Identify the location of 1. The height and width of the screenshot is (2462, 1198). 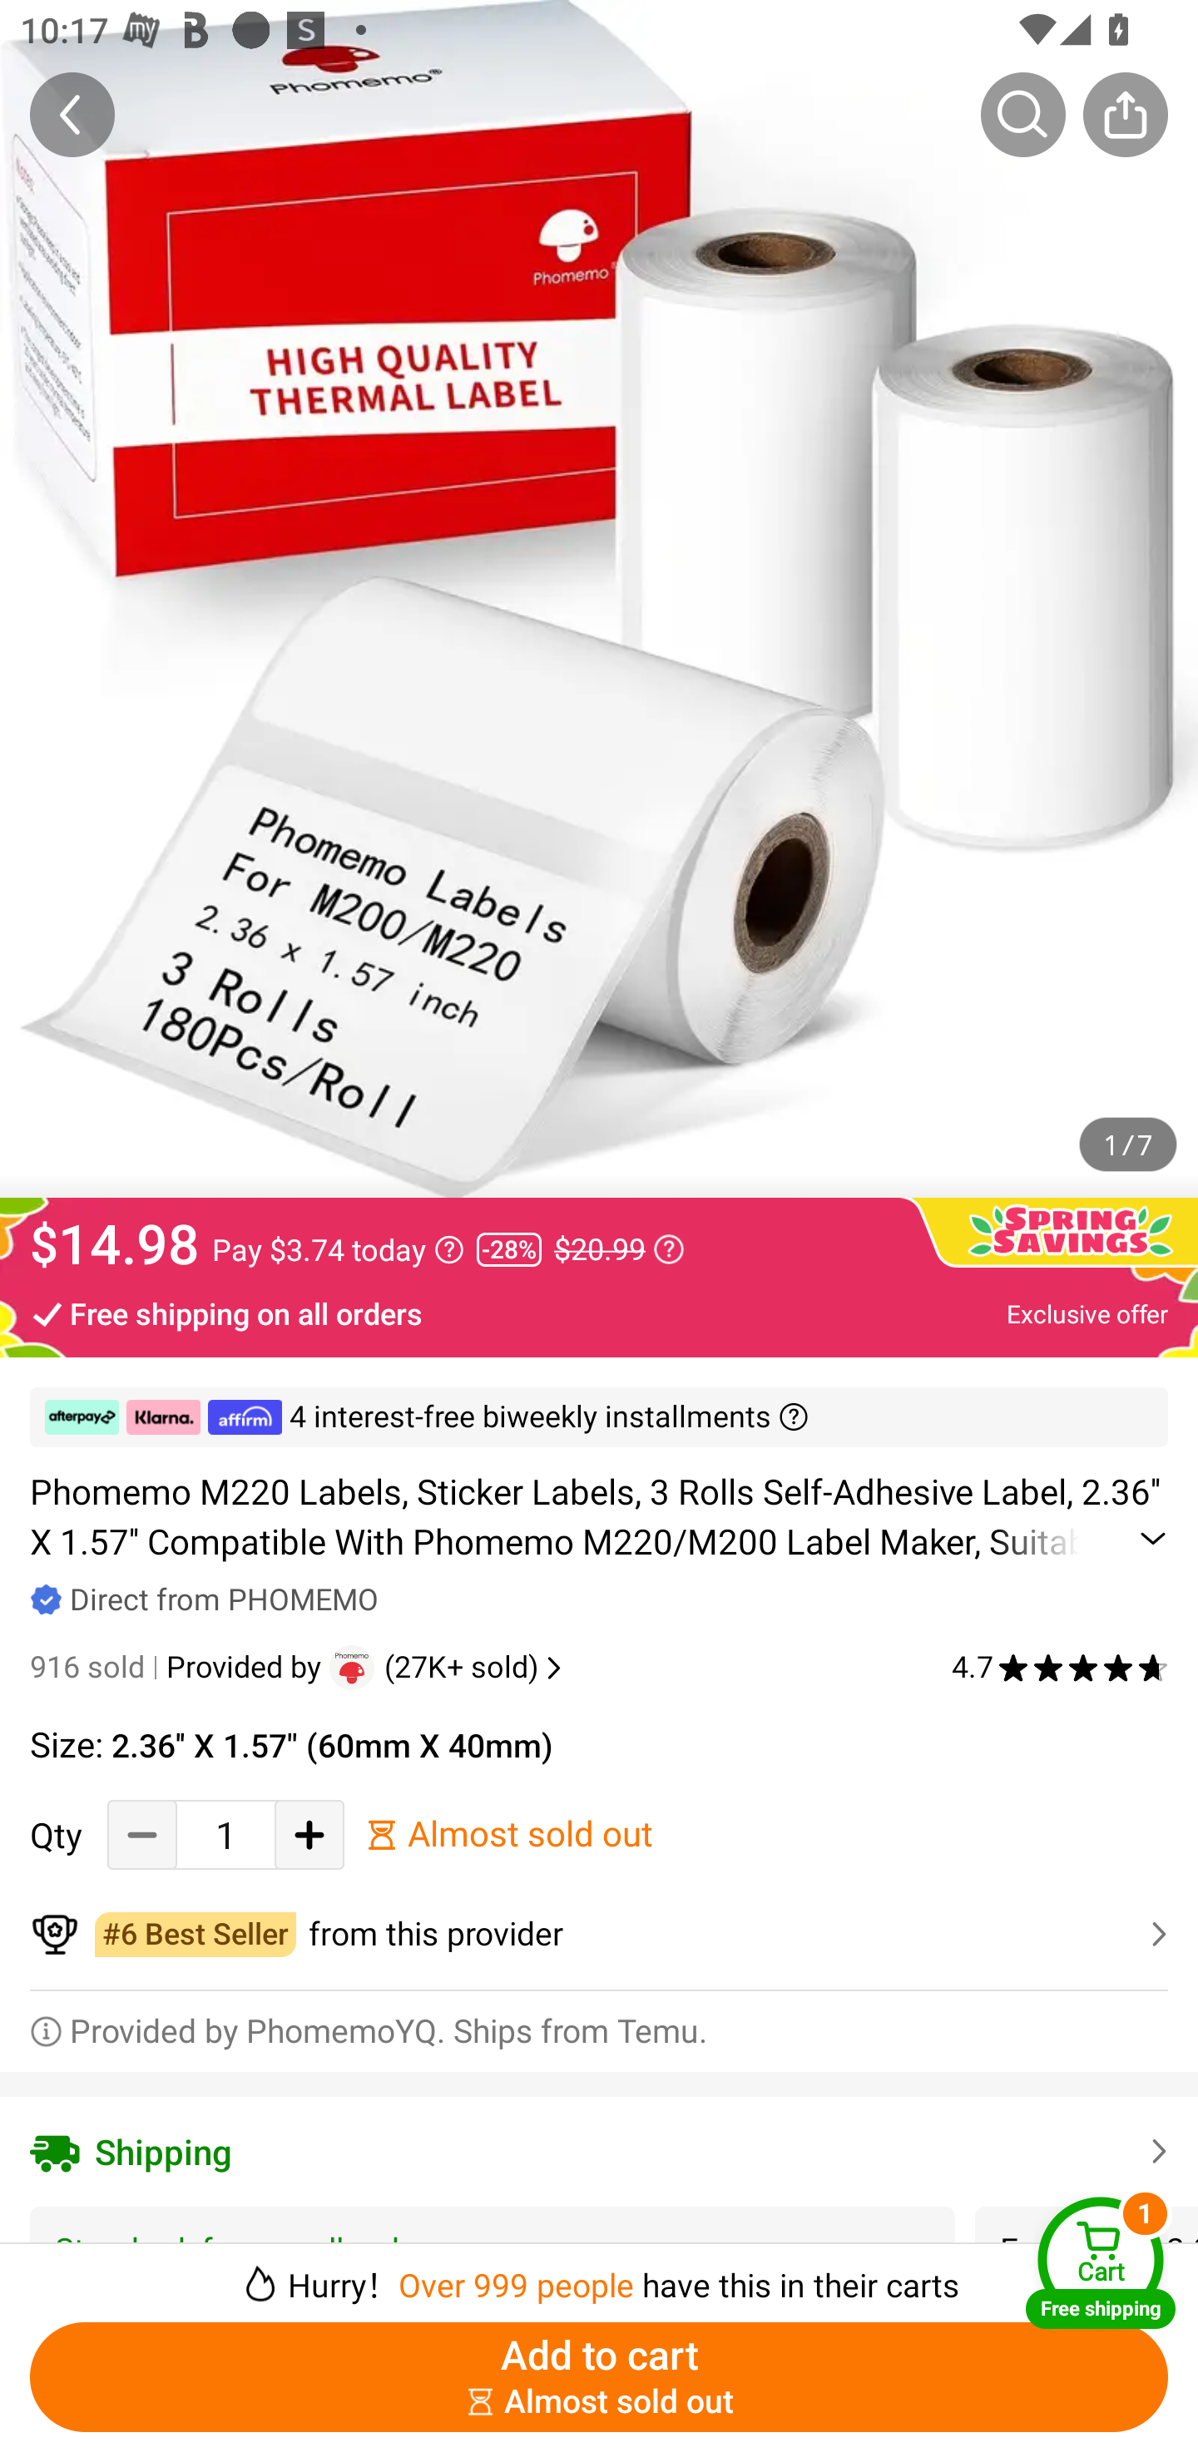
(225, 1833).